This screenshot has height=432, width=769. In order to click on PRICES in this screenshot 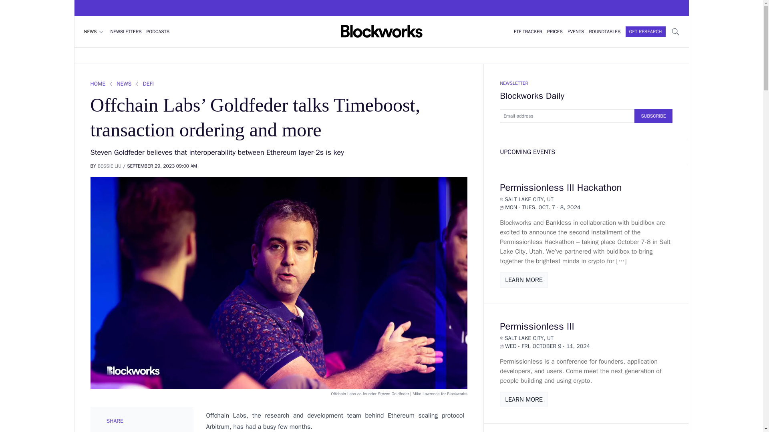, I will do `click(555, 32)`.